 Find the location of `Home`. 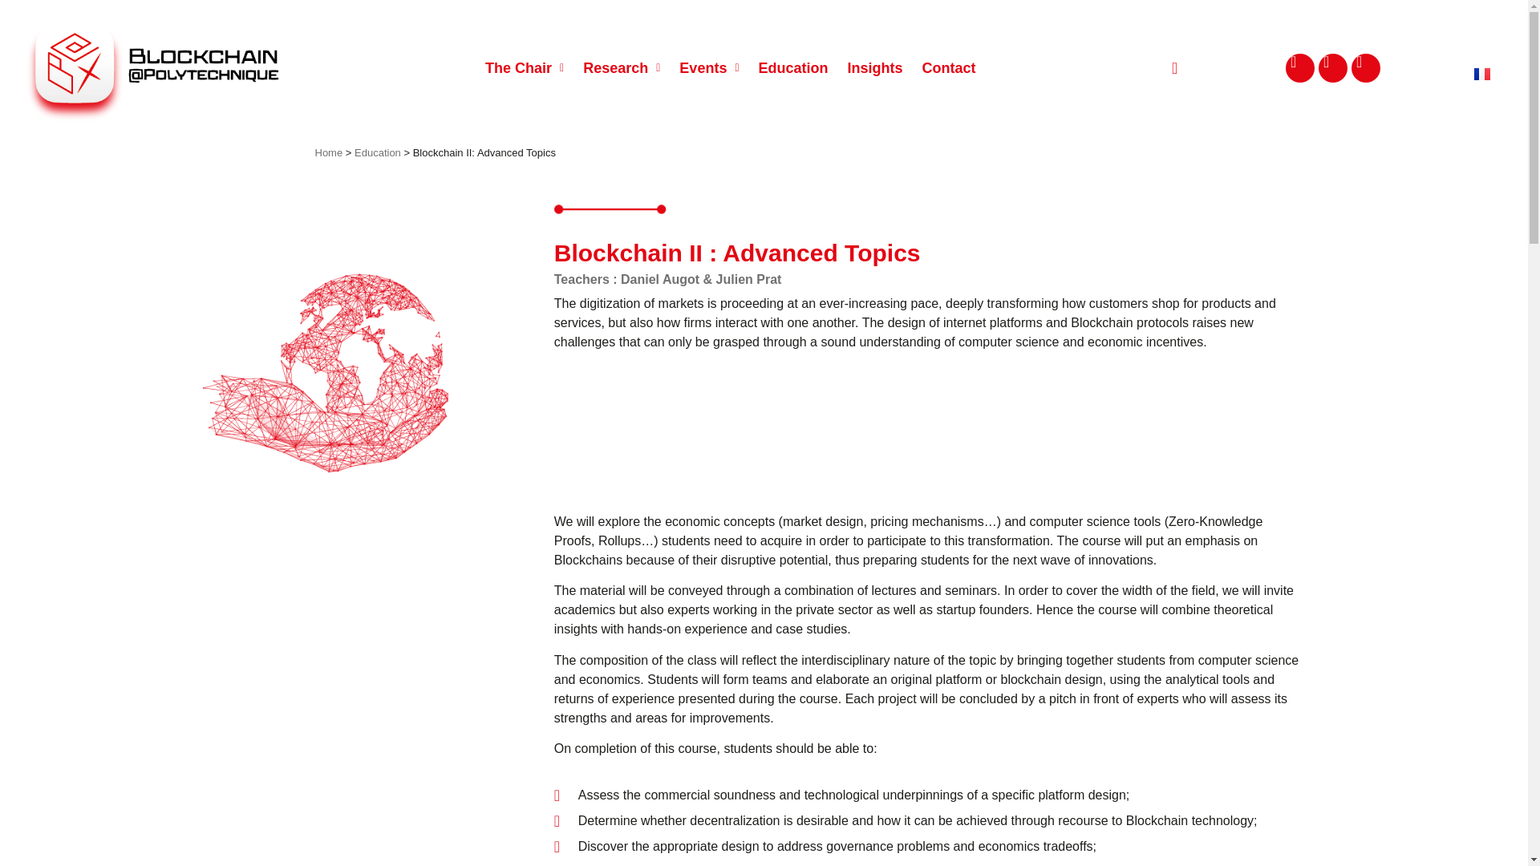

Home is located at coordinates (327, 152).